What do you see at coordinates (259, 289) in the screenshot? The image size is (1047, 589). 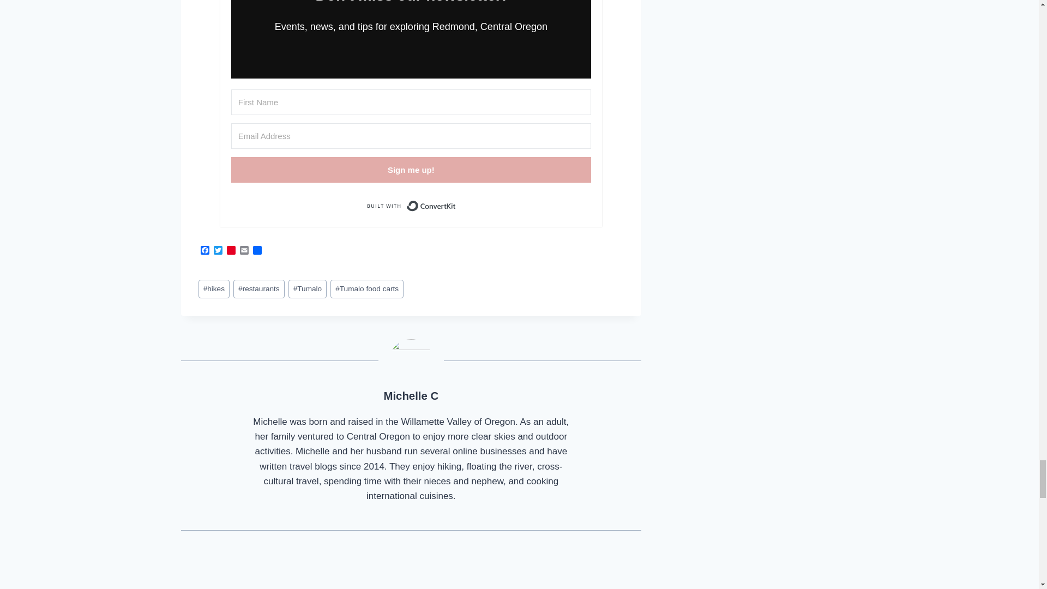 I see `restaurants` at bounding box center [259, 289].